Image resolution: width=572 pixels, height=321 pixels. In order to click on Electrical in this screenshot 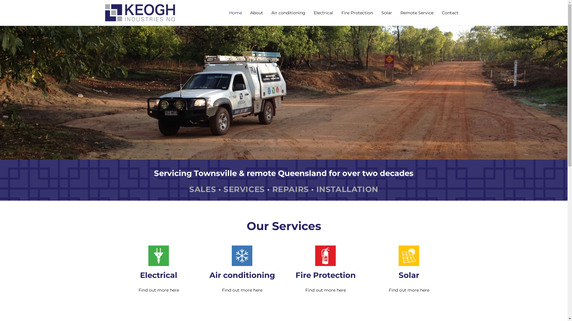, I will do `click(323, 13)`.